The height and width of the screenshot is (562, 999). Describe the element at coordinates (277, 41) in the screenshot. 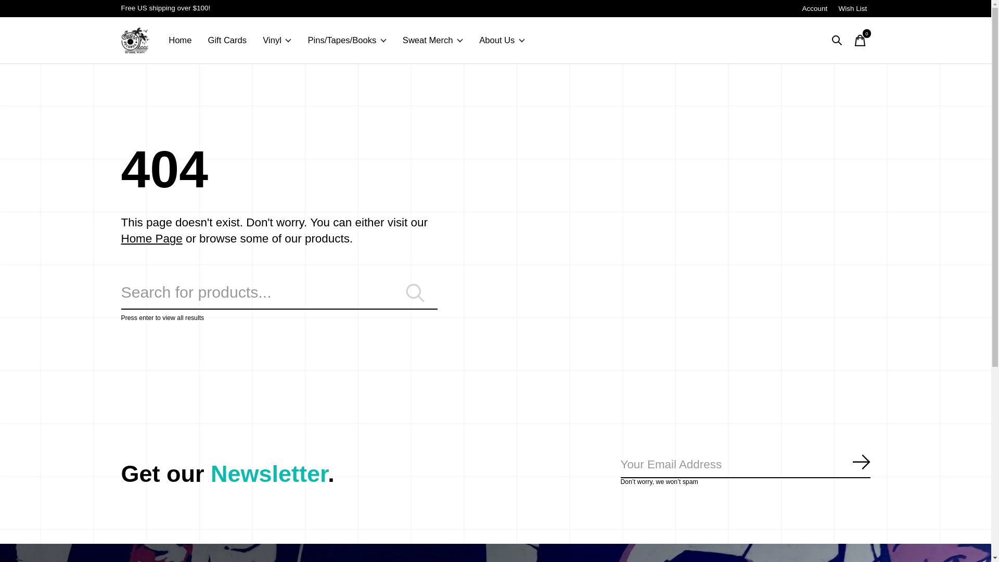

I see `Vinyl` at that location.